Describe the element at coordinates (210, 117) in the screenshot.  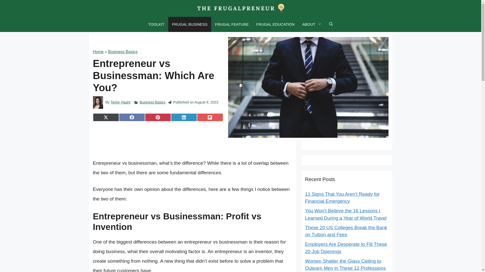
I see `Share on Flip it` at that location.